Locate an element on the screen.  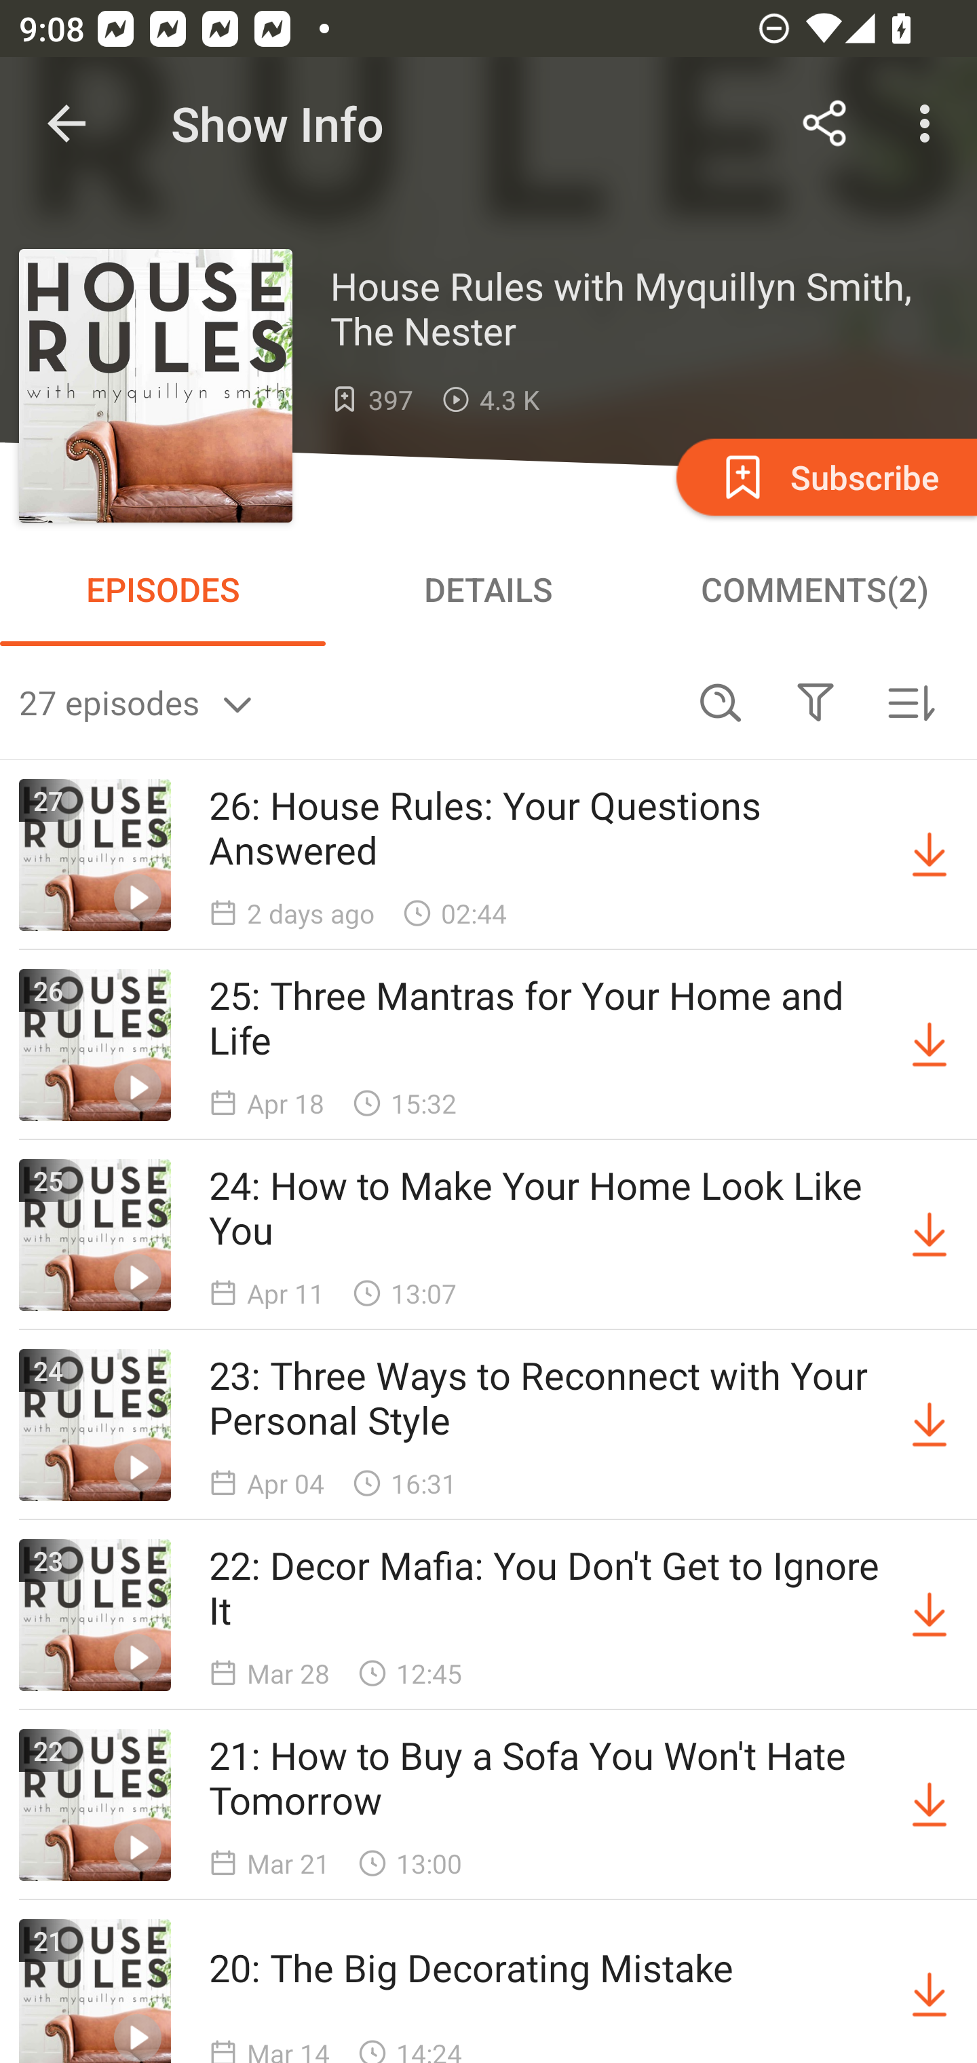
Download is located at coordinates (930, 855).